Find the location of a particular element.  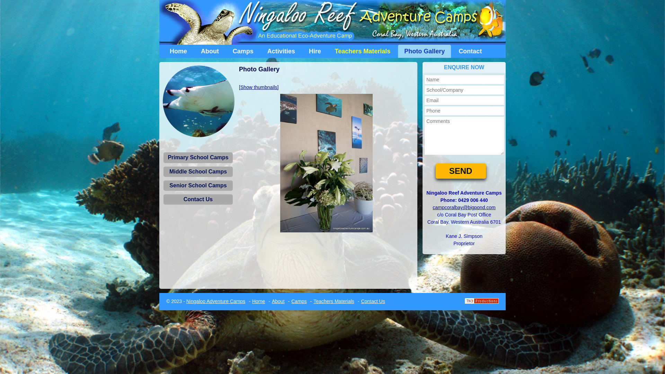

Skip to content is located at coordinates (179, 48).